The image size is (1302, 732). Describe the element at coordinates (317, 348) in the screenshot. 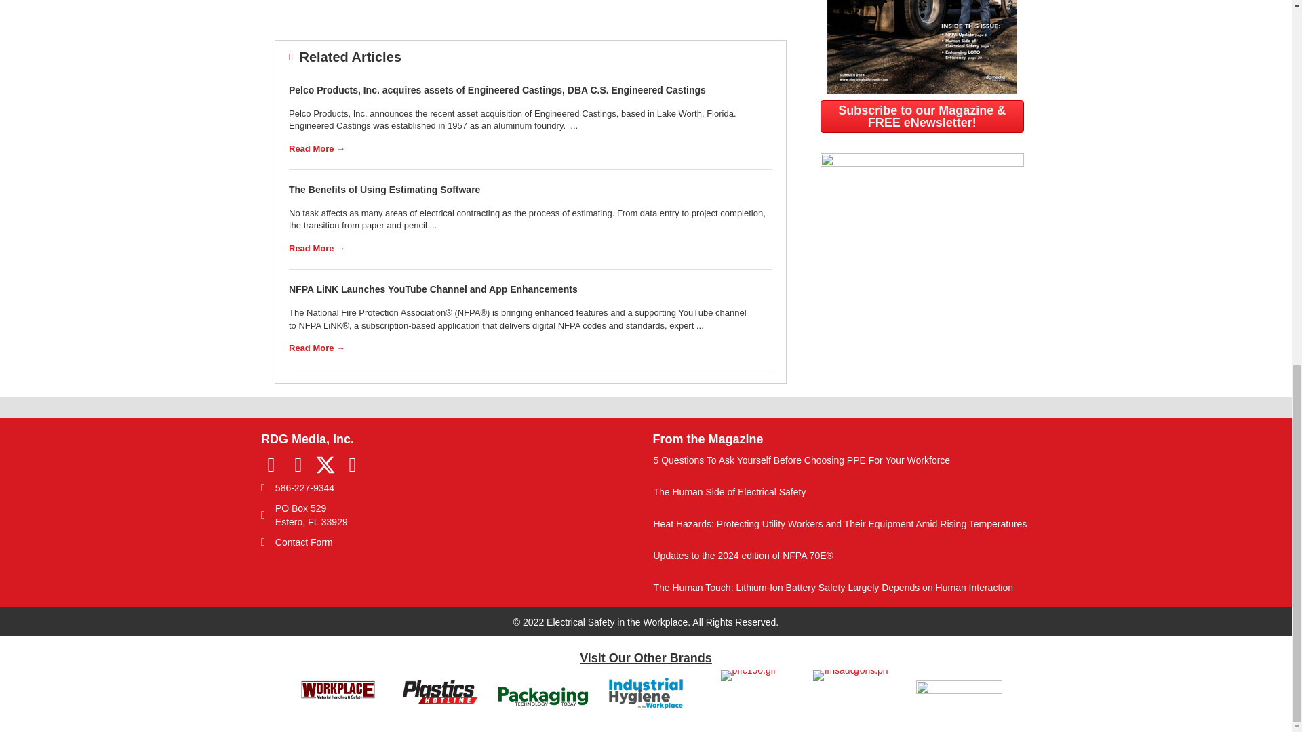

I see `Read More` at that location.